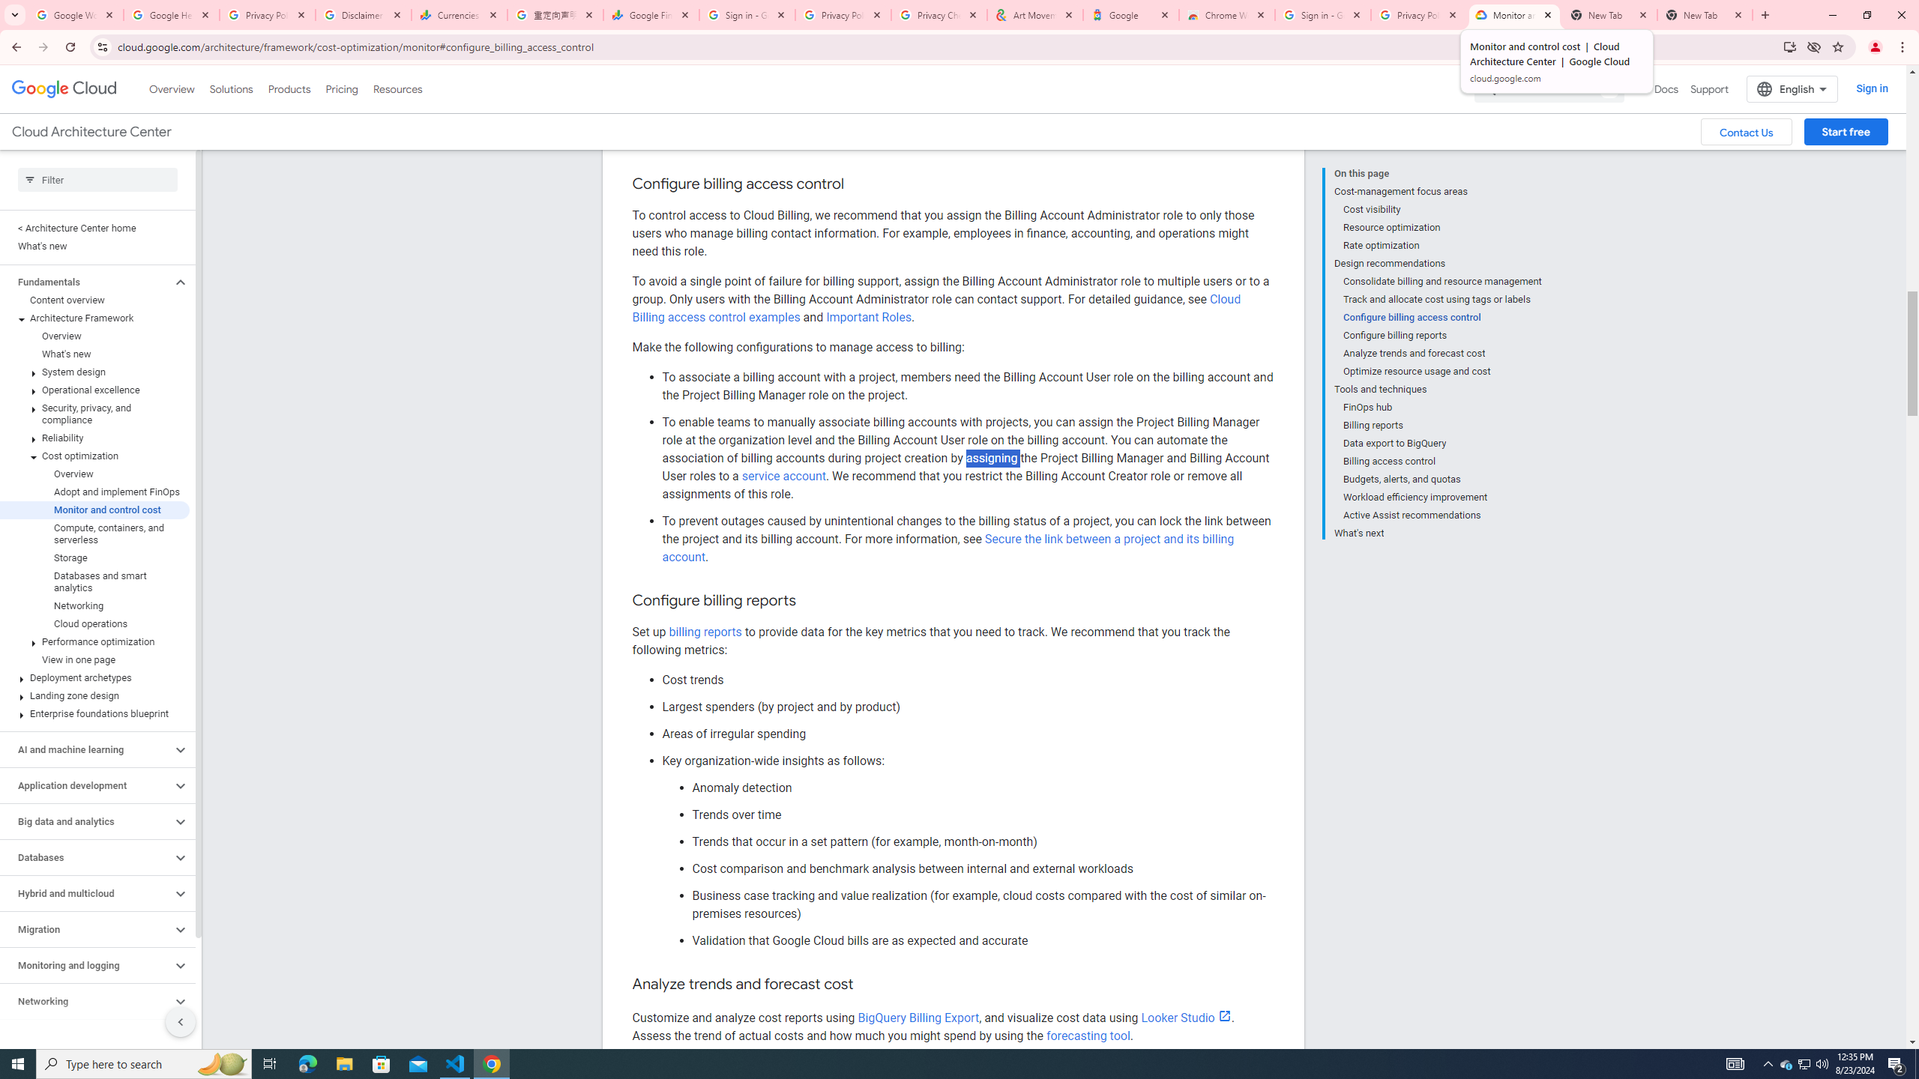 The image size is (1919, 1079). I want to click on What's next, so click(1438, 532).